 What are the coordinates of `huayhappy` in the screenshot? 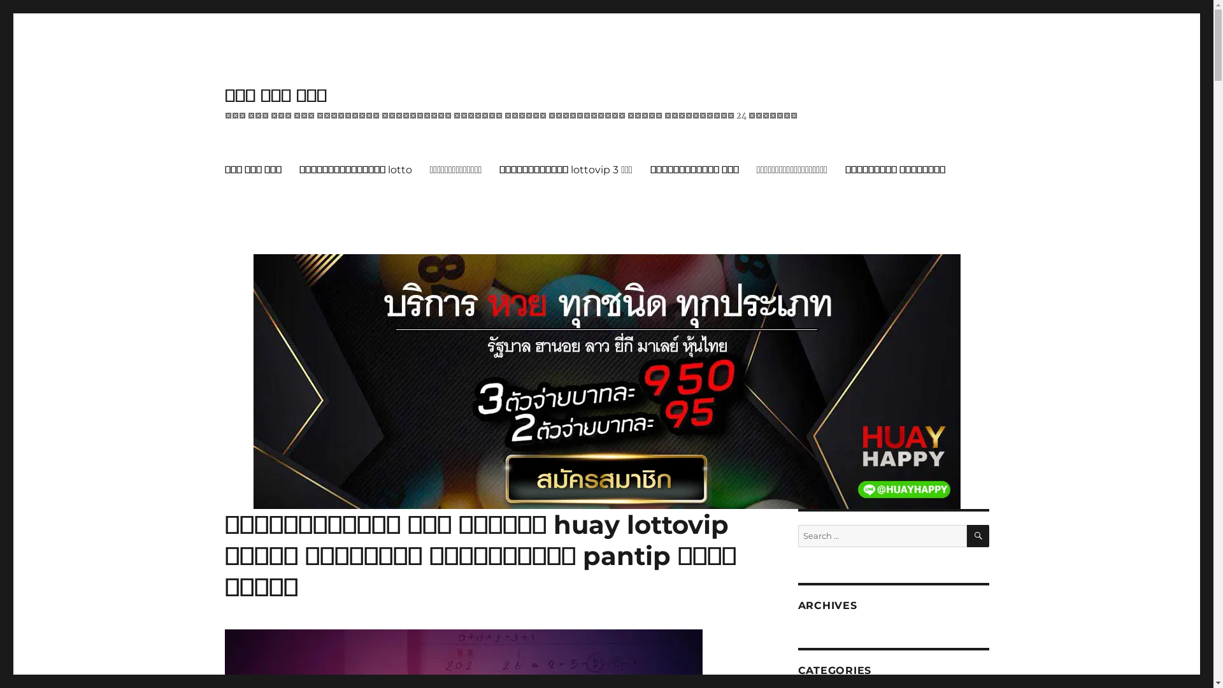 It's located at (607, 380).